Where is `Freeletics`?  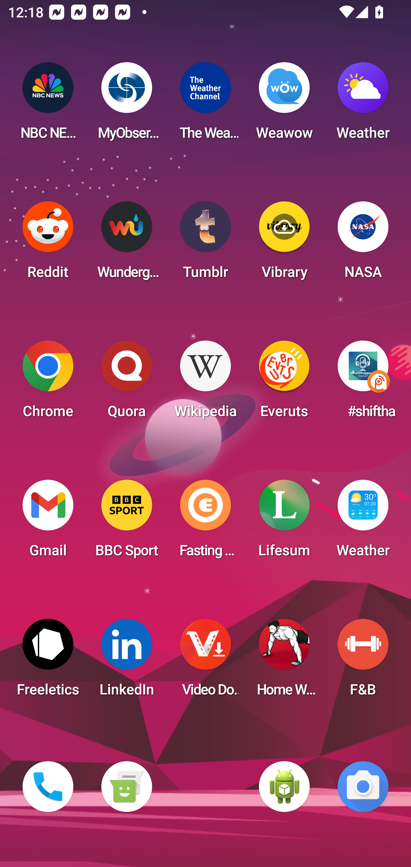
Freeletics is located at coordinates (48, 661).